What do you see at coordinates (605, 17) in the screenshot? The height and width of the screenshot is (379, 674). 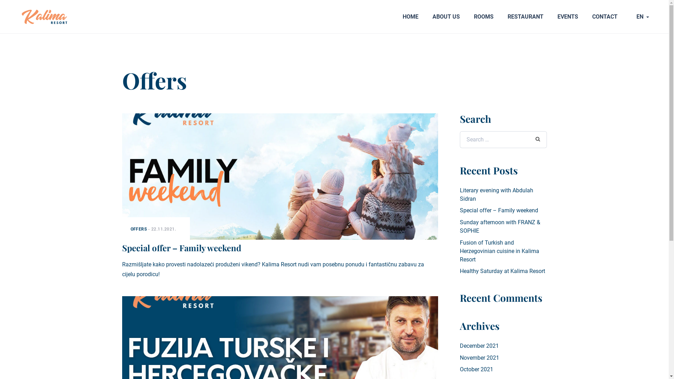 I see `CONTACT` at bounding box center [605, 17].